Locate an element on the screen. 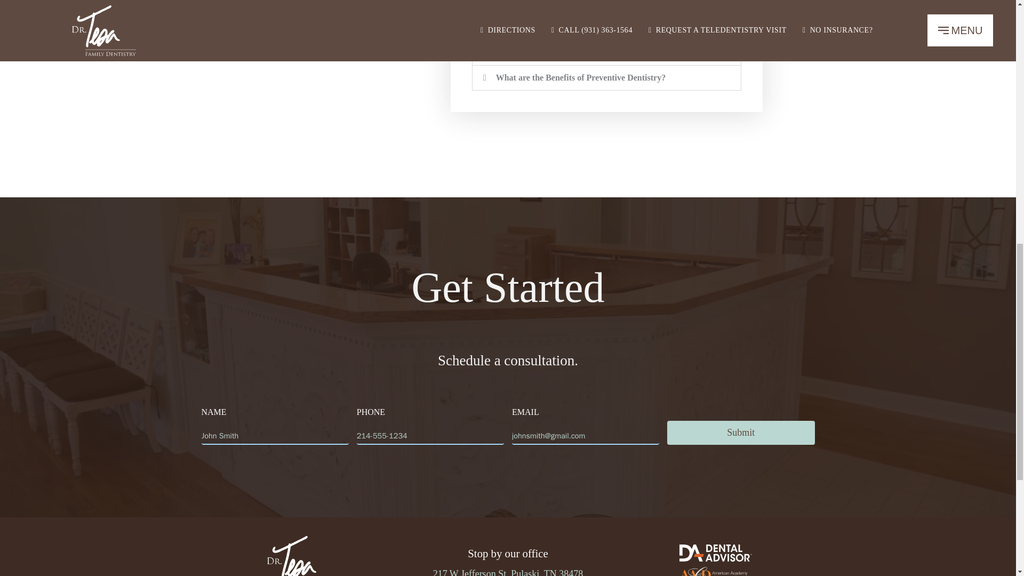 The width and height of the screenshot is (1024, 576). Submit is located at coordinates (740, 433).